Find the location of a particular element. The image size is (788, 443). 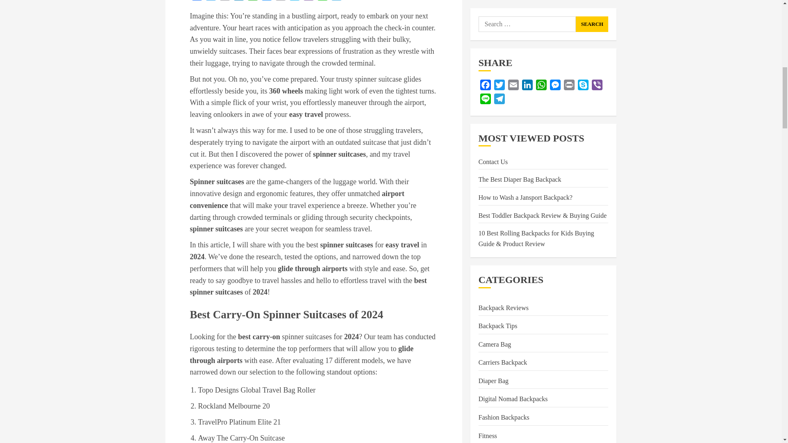

Email is located at coordinates (224, 2).